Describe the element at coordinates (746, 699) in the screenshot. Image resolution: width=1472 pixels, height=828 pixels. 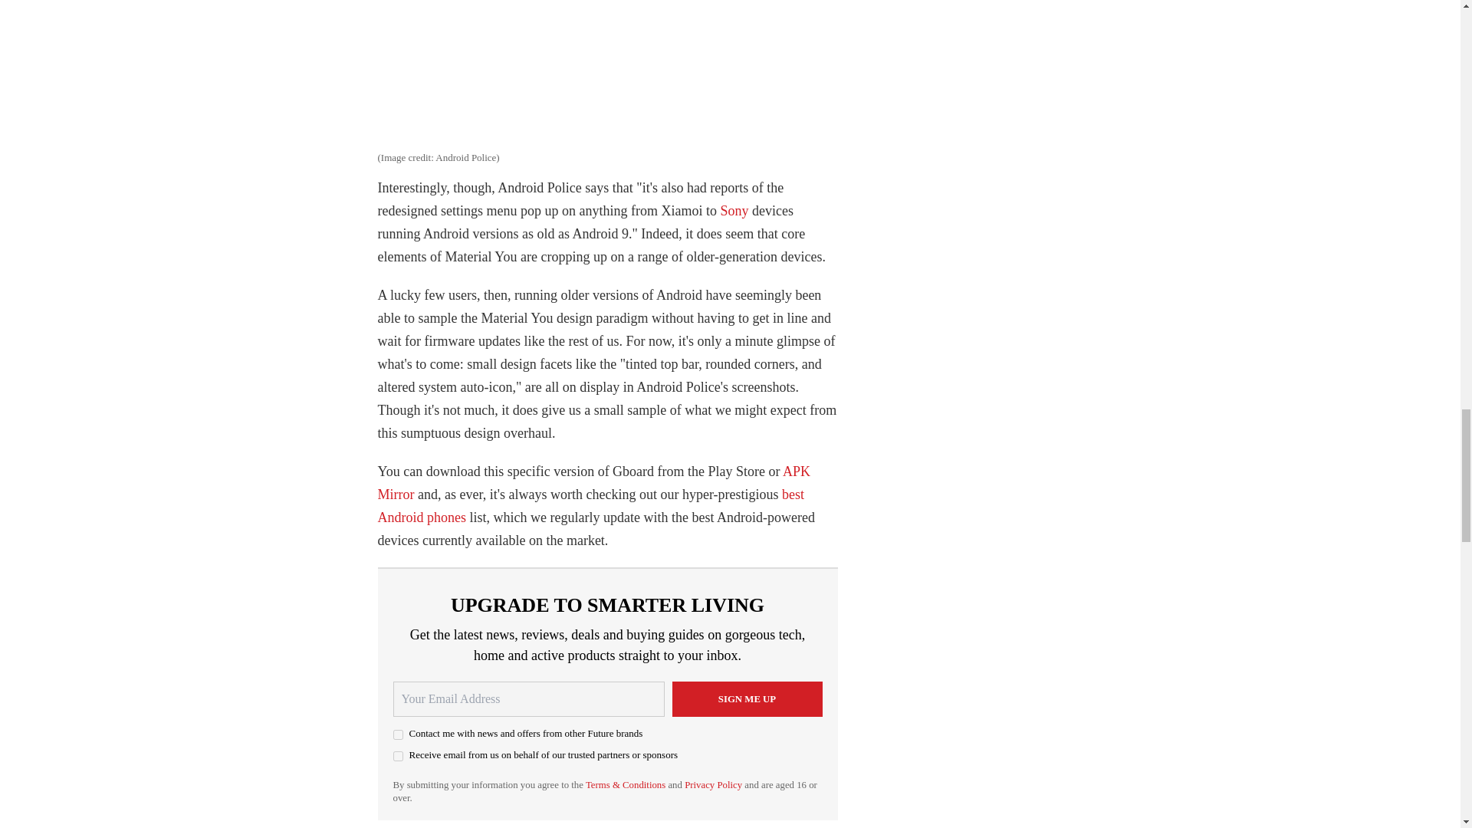
I see `Sign me up` at that location.